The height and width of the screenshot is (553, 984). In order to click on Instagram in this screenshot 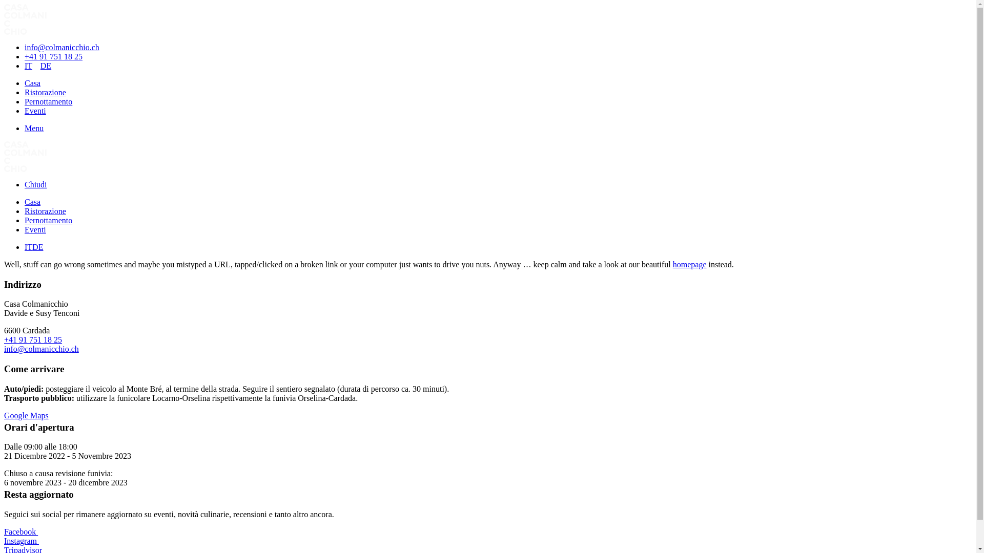, I will do `click(22, 541)`.